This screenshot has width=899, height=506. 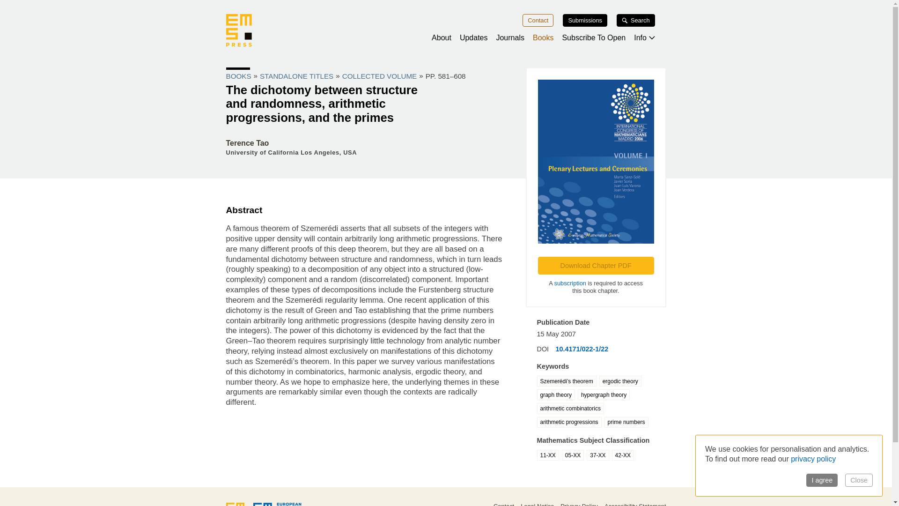 What do you see at coordinates (537, 504) in the screenshot?
I see `Legal Notice` at bounding box center [537, 504].